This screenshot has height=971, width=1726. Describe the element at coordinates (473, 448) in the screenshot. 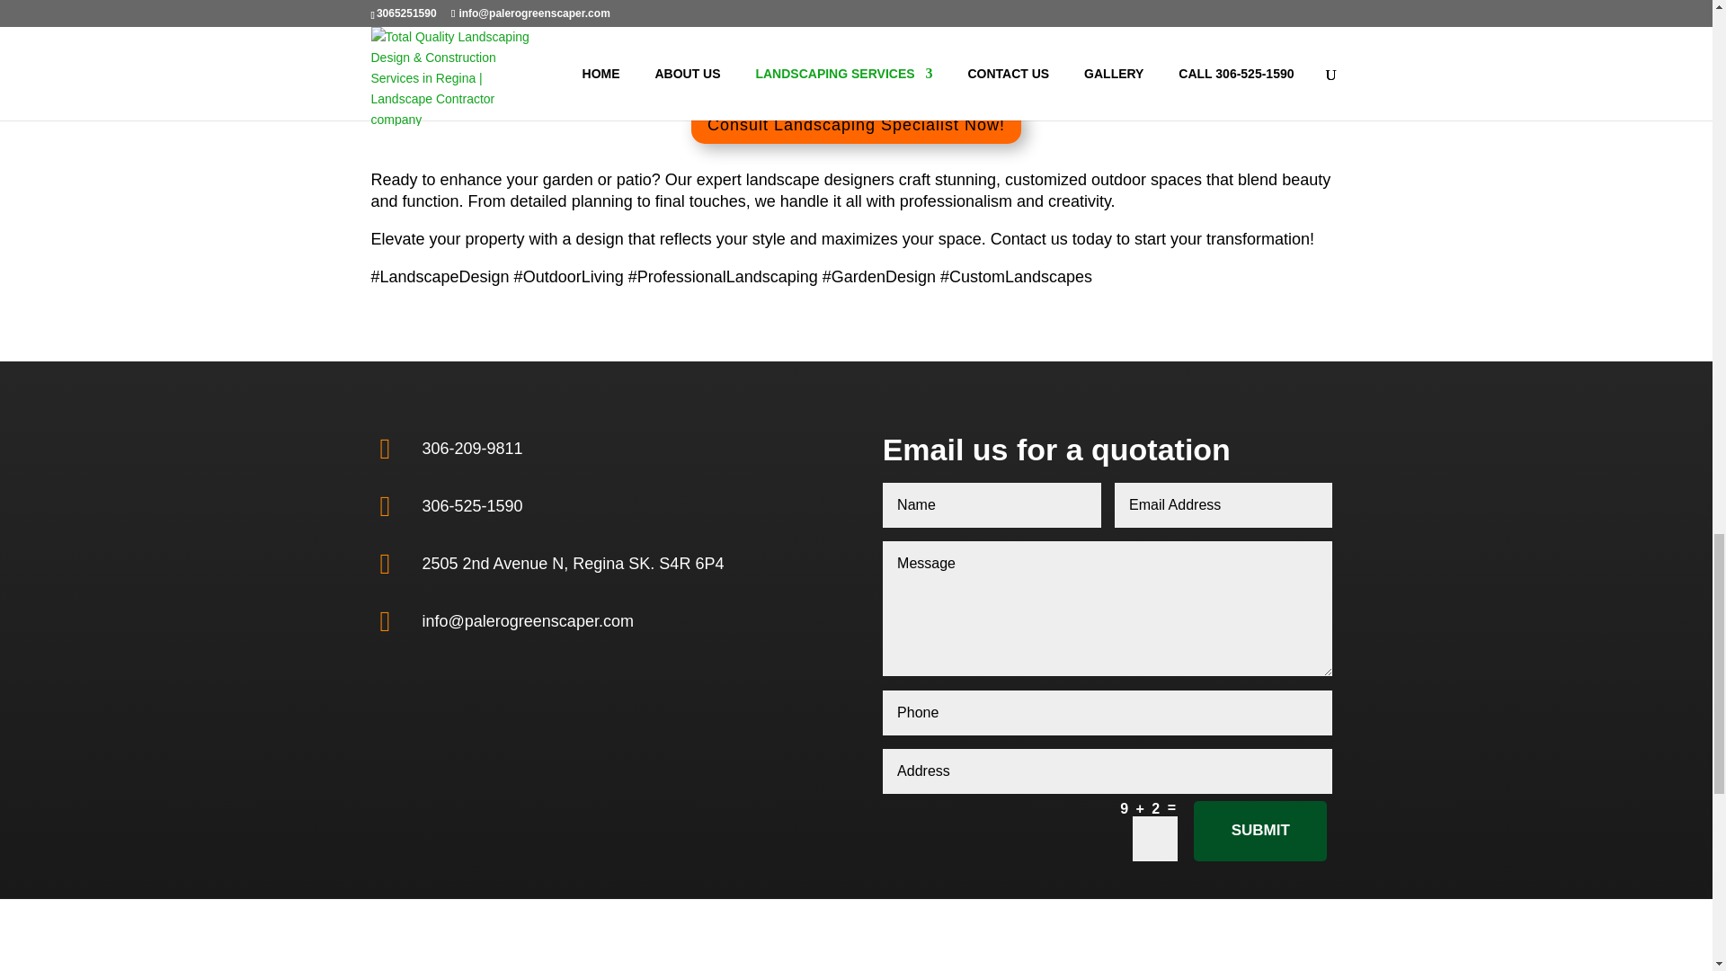

I see `306-209-9811` at that location.